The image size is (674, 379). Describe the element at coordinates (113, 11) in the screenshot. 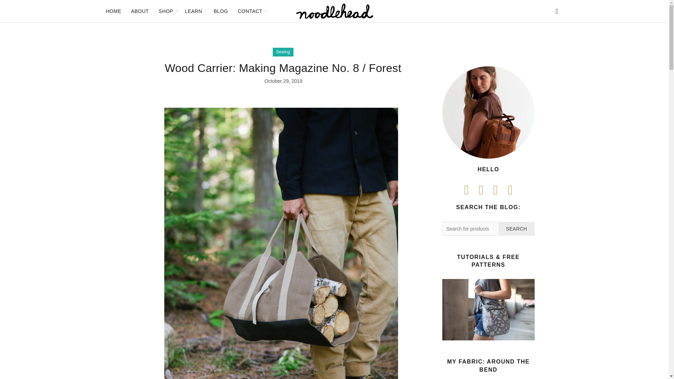

I see `HOME` at that location.